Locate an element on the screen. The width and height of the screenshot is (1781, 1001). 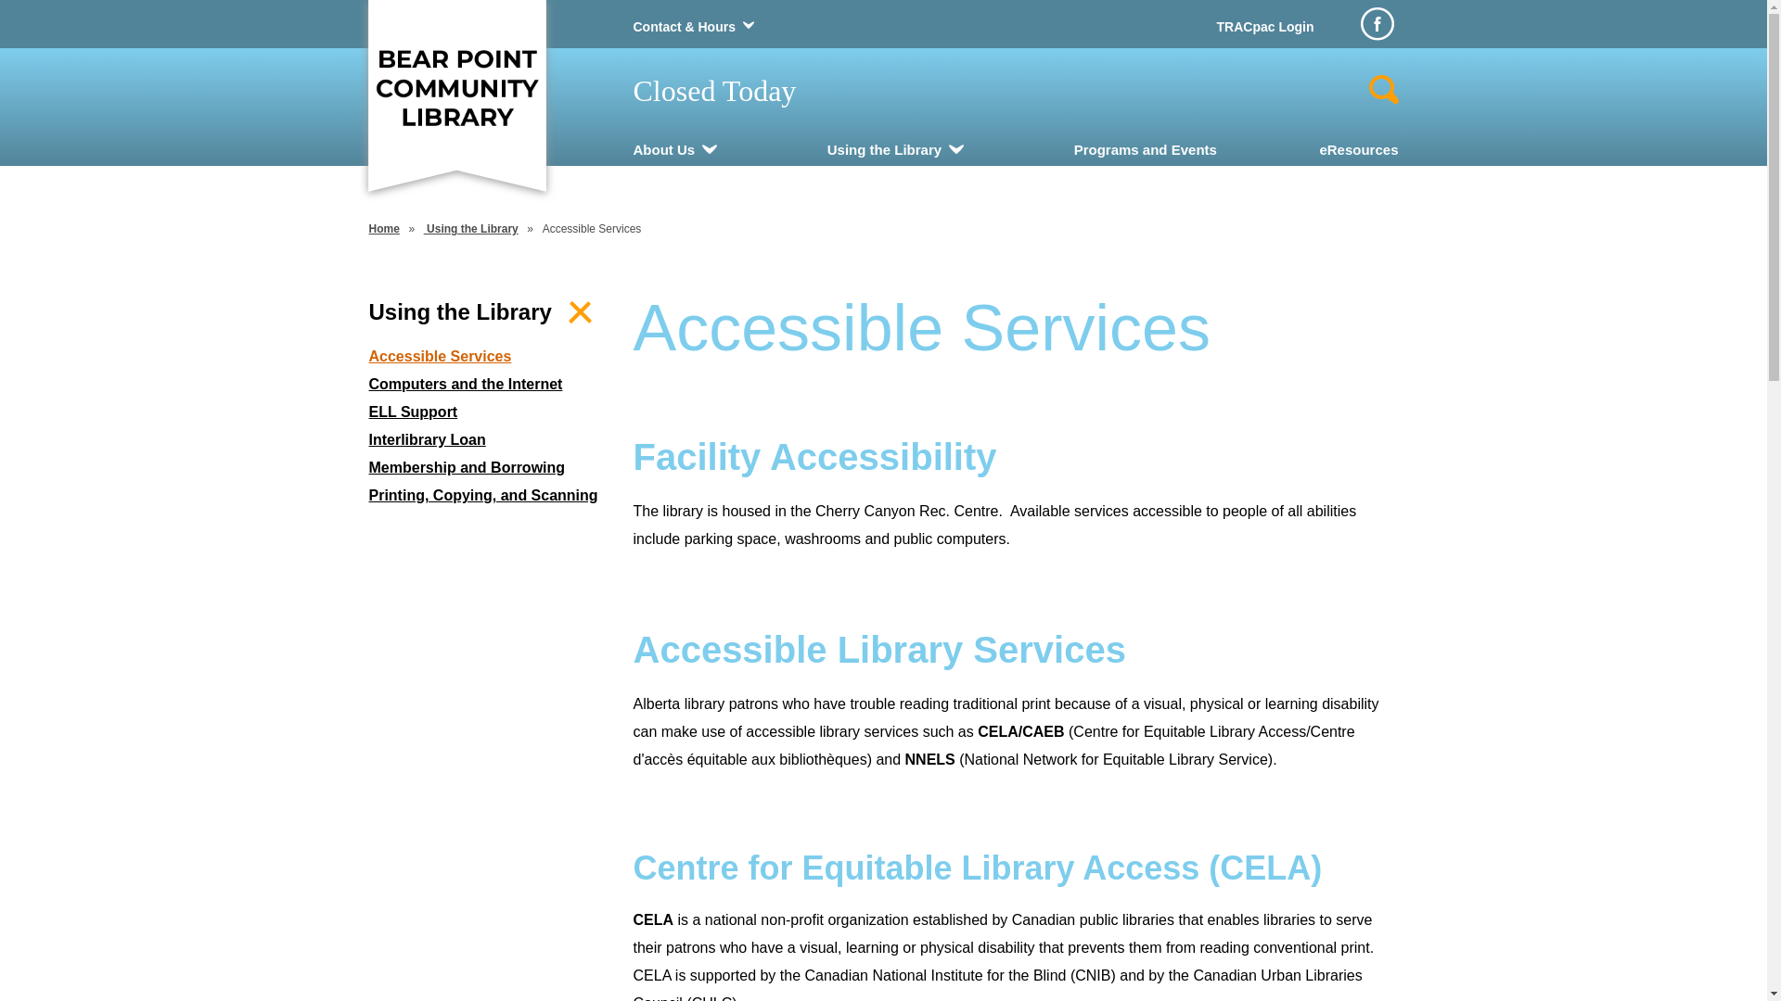
TRACpac Login is located at coordinates (1265, 27).